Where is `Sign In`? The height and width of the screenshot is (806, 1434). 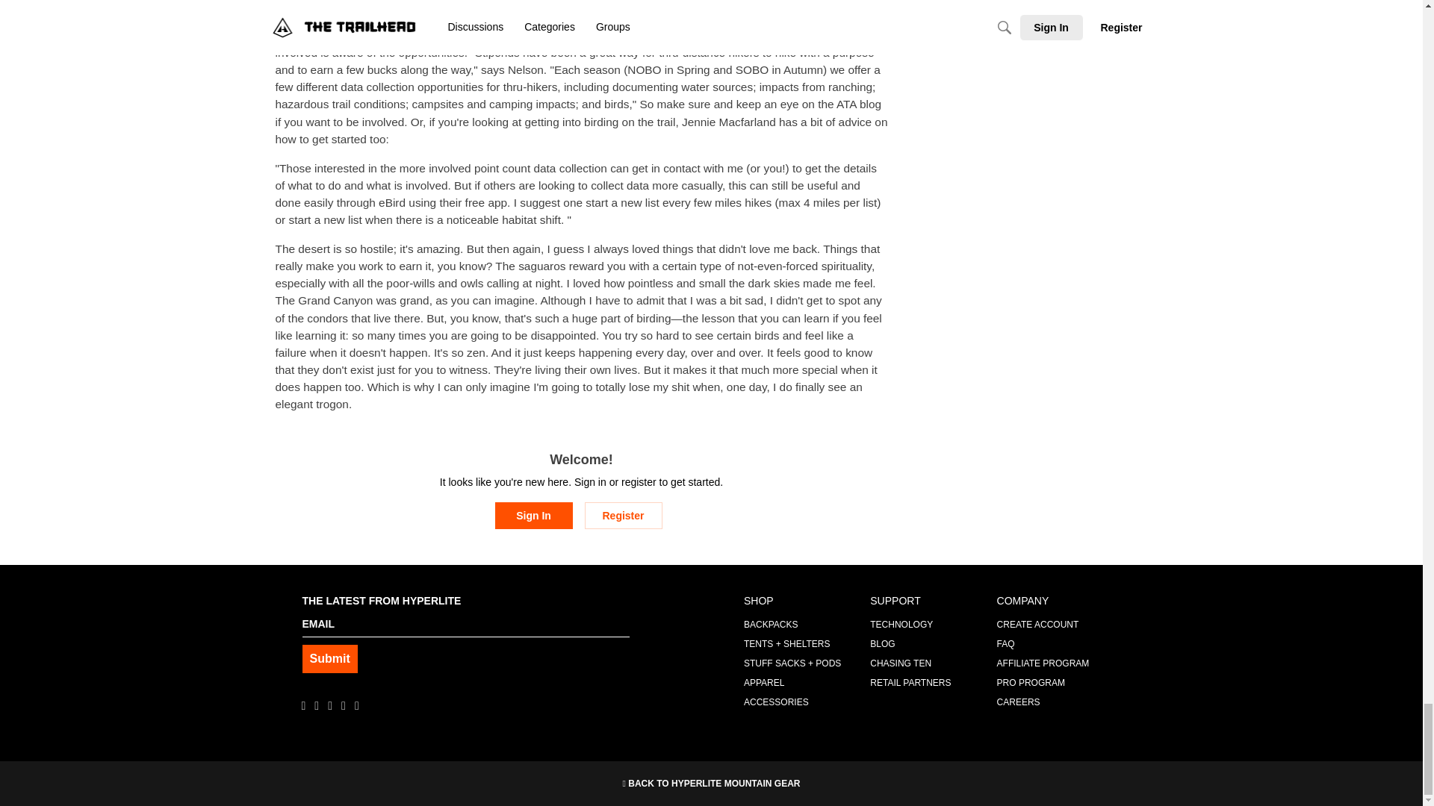
Sign In is located at coordinates (533, 515).